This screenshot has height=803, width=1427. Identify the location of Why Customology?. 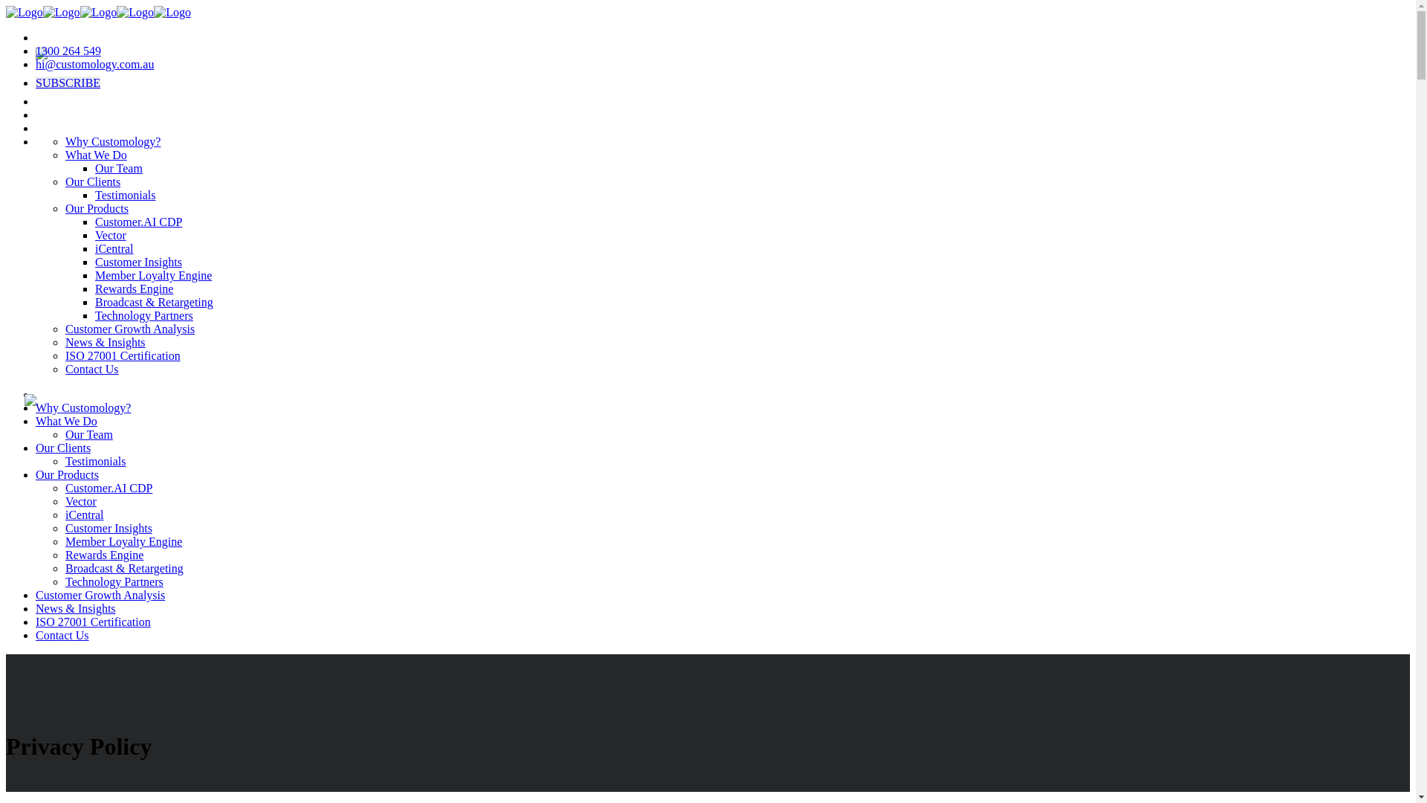
(83, 407).